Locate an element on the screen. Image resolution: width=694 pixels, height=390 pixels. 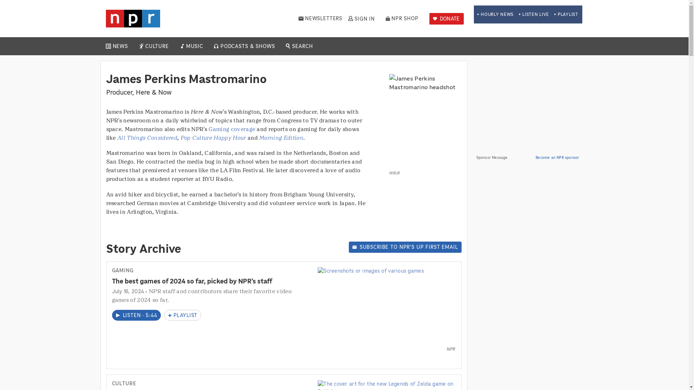
CULTURE is located at coordinates (157, 46).